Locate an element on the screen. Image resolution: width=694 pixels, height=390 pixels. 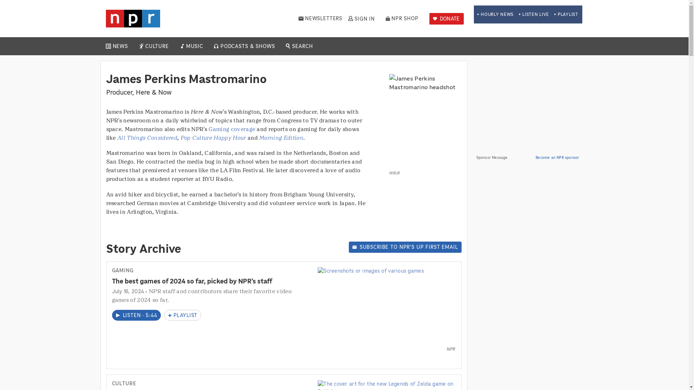
CULTURE is located at coordinates (157, 46).